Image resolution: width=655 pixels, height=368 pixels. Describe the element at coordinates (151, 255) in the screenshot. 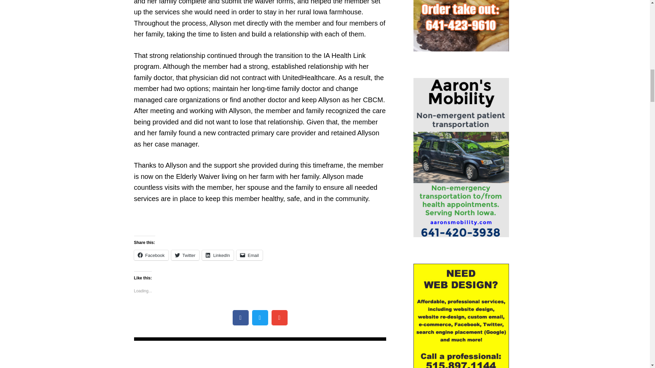

I see `Facebook` at that location.